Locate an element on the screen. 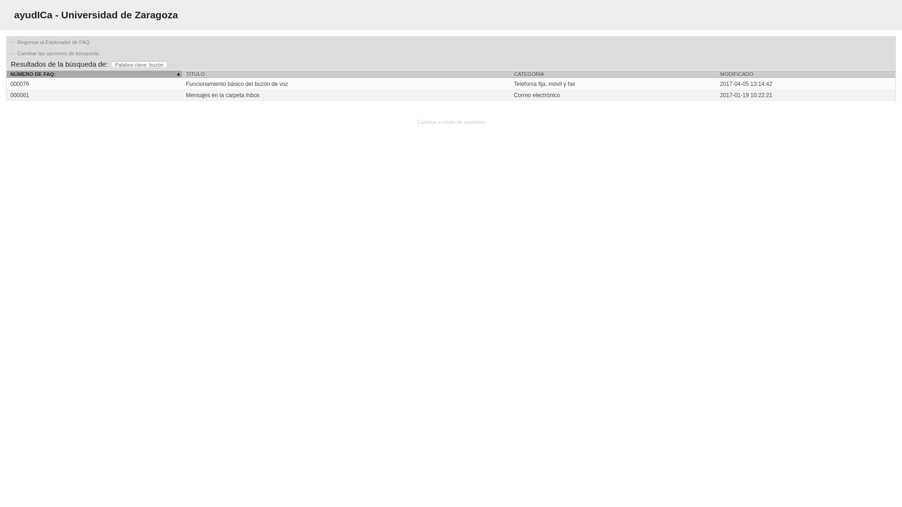 Image resolution: width=902 pixels, height=507 pixels. MODIFICADO is located at coordinates (805, 74).